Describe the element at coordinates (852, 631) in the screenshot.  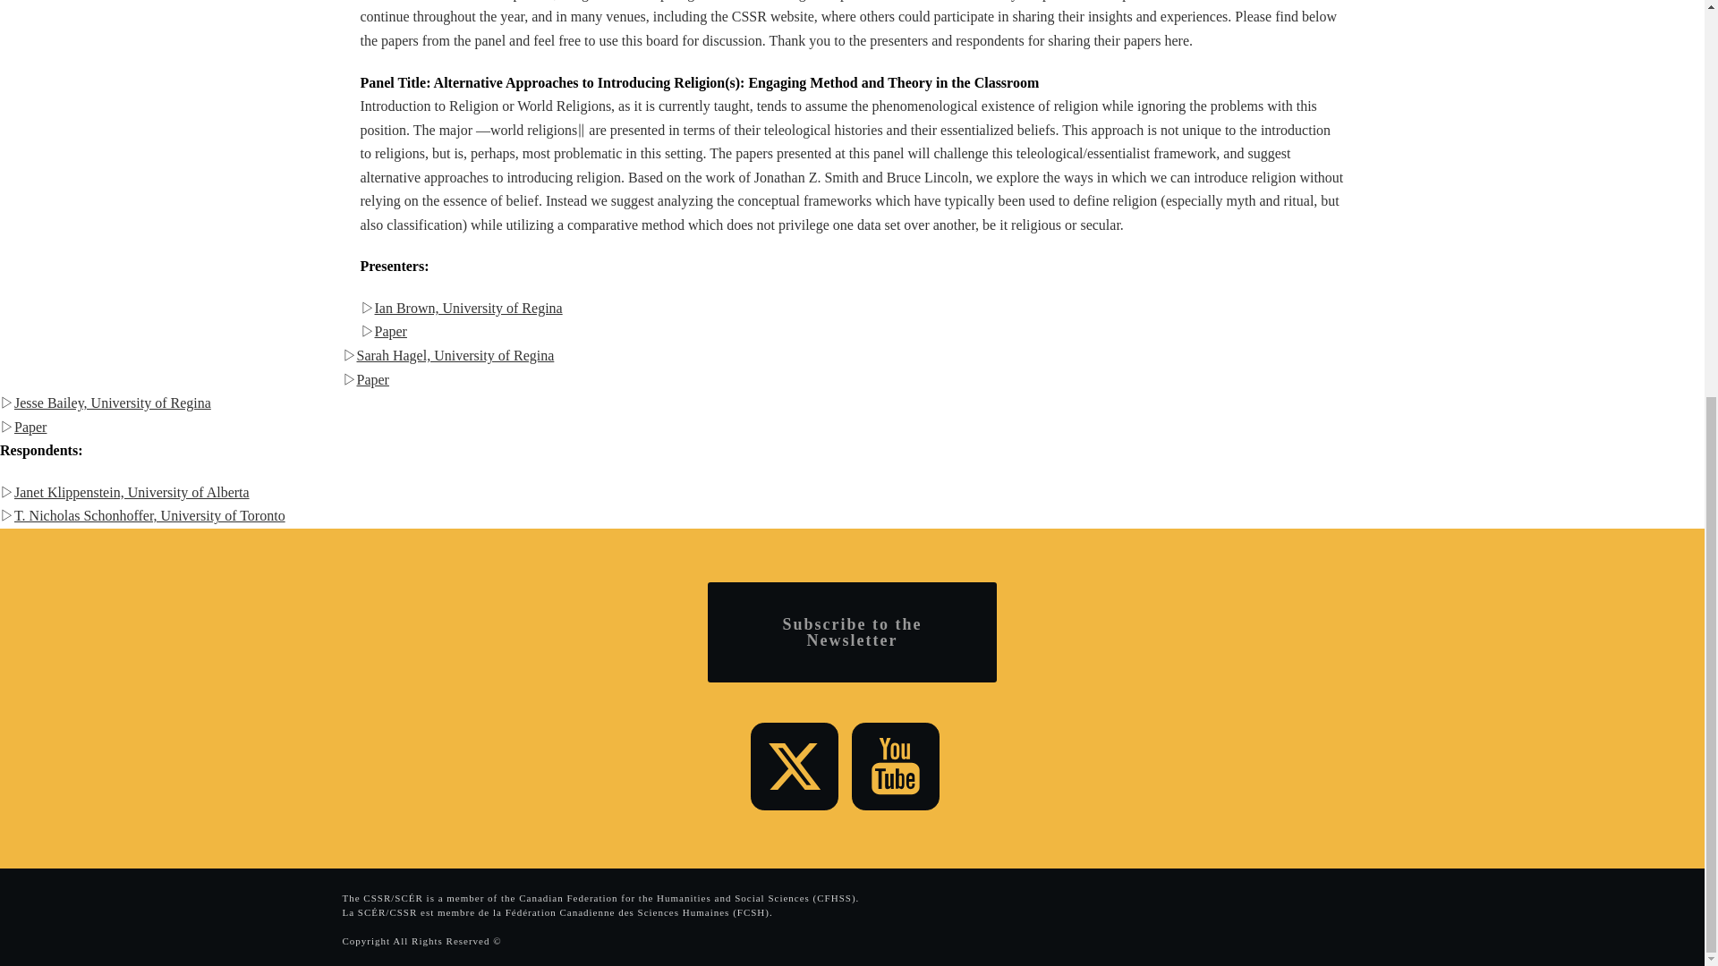
I see `Subscribe to the Newsletter` at that location.